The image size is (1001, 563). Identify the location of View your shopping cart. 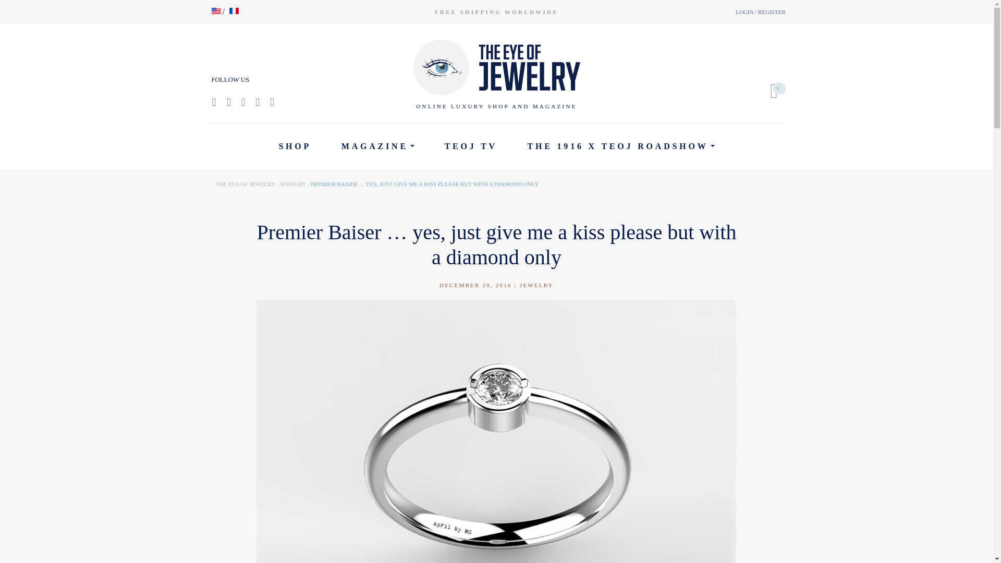
(769, 91).